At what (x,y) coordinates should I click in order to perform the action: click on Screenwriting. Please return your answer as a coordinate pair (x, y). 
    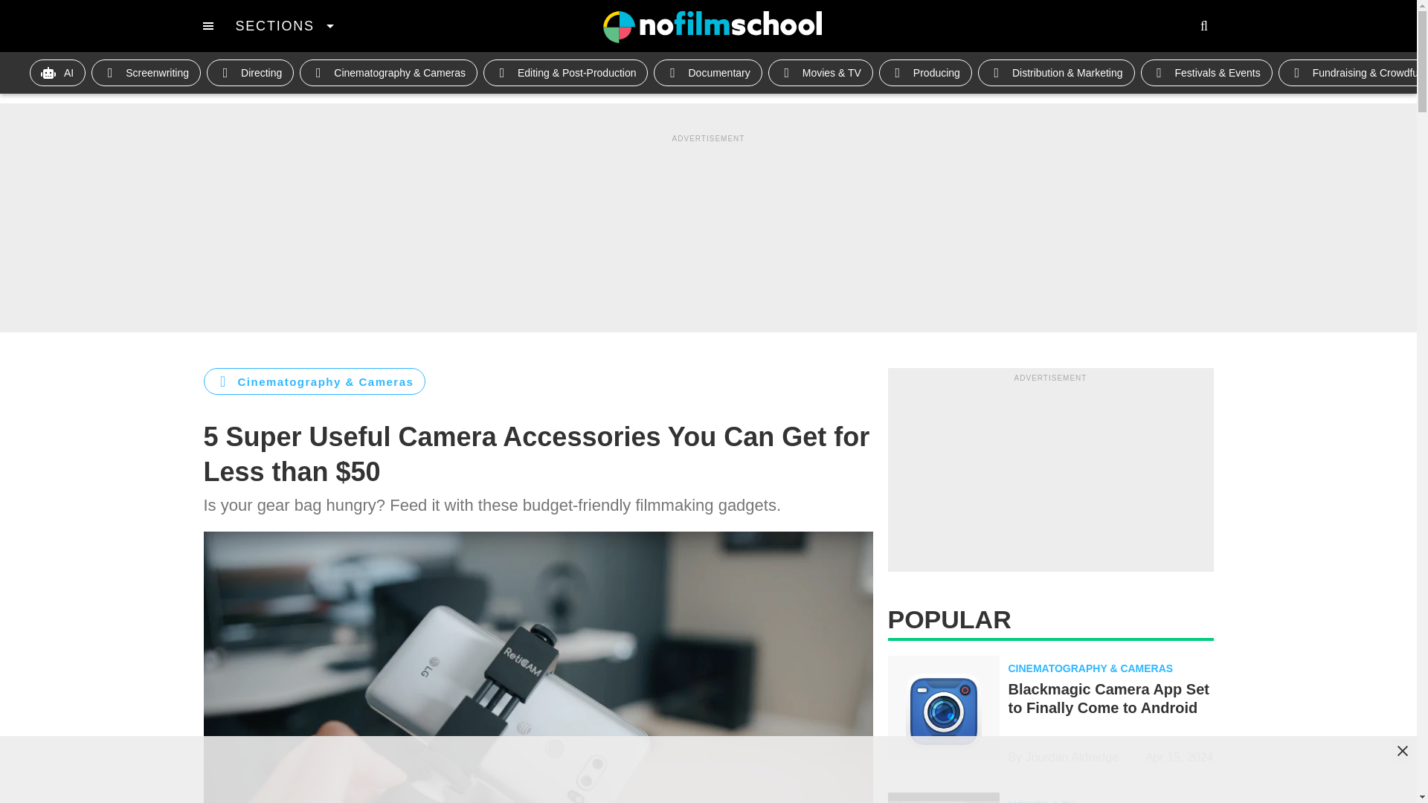
    Looking at the image, I should click on (146, 72).